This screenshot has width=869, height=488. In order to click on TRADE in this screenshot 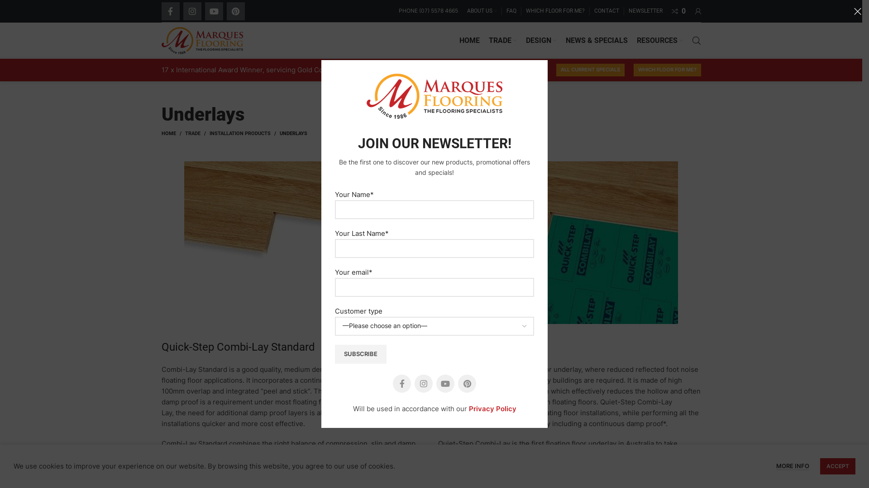, I will do `click(192, 134)`.